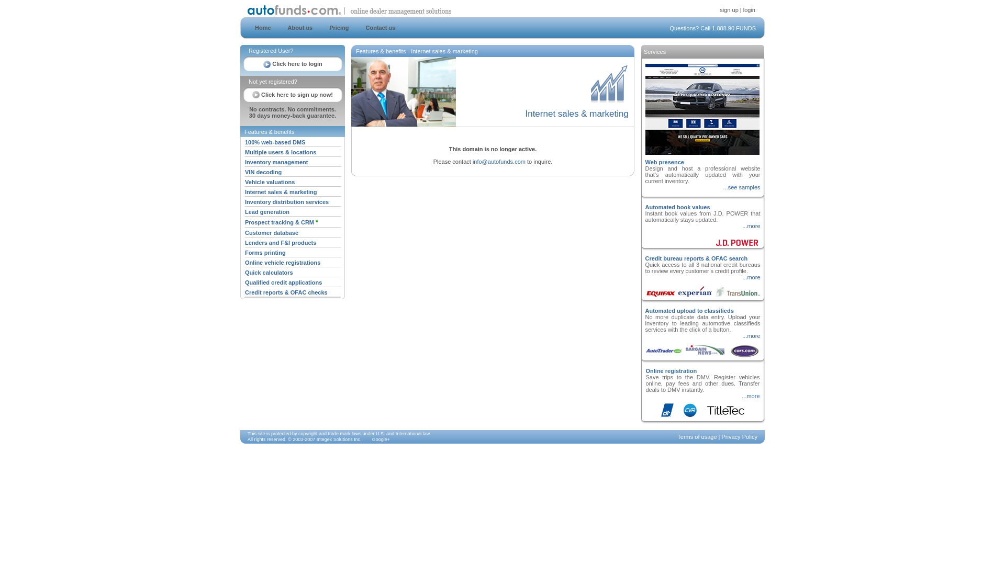 The height and width of the screenshot is (565, 1005). Describe the element at coordinates (750, 9) in the screenshot. I see `login` at that location.